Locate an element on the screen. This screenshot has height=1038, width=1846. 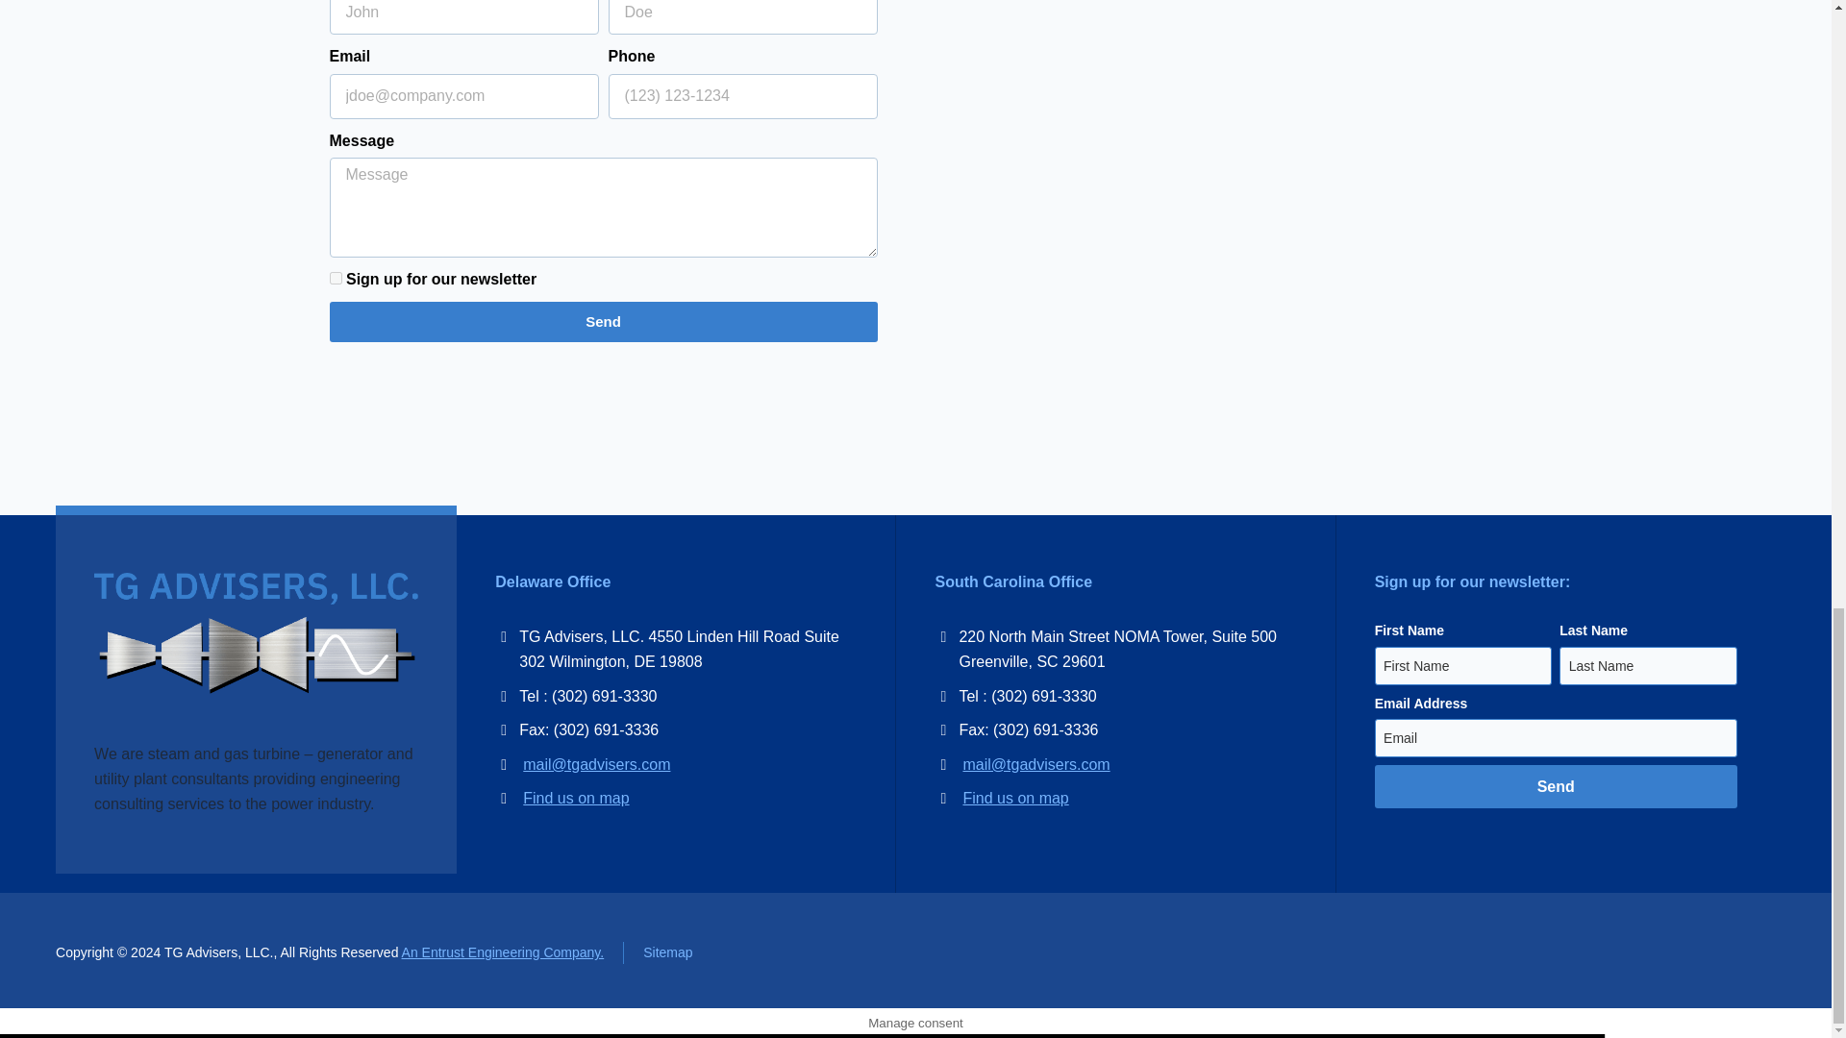
Find us on map is located at coordinates (1015, 798).